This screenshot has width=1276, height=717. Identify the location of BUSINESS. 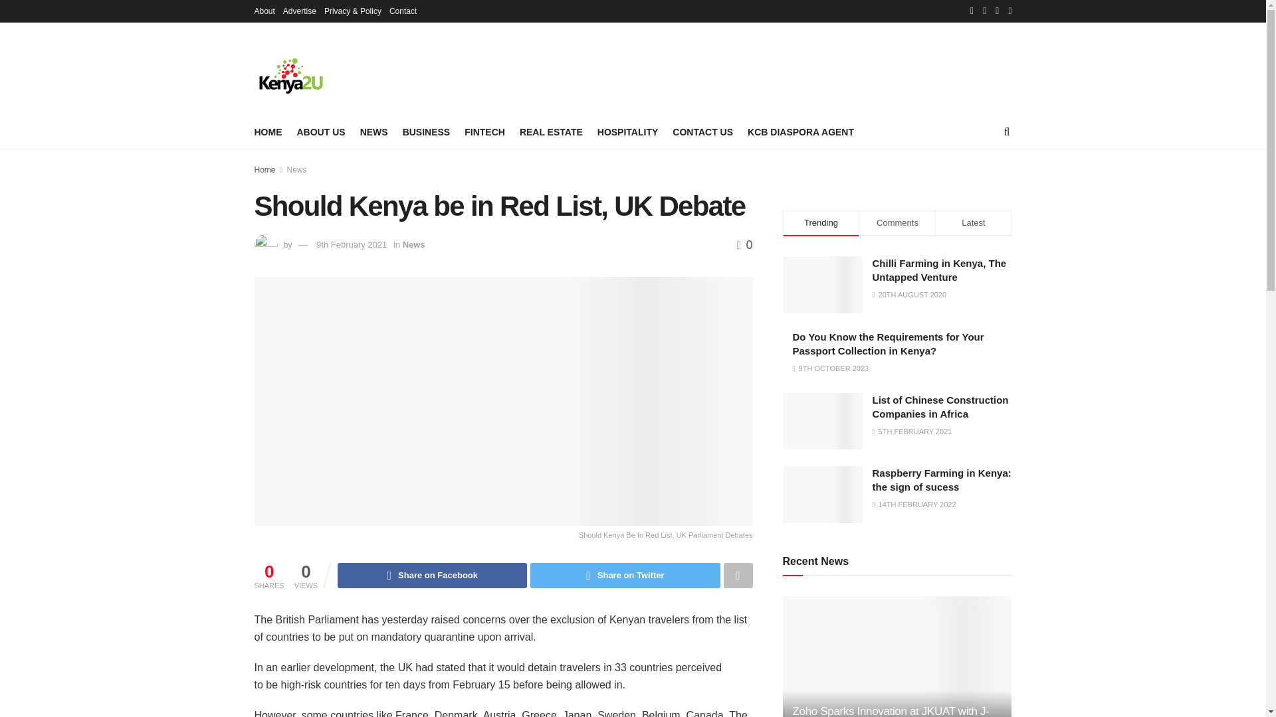
(427, 131).